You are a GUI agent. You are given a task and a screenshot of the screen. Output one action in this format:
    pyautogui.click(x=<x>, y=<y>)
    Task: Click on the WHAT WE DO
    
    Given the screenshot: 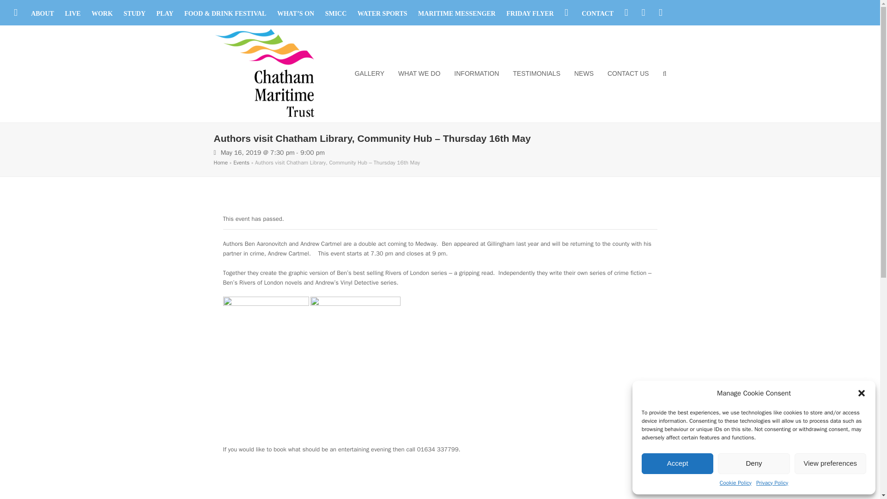 What is the action you would take?
    pyautogui.click(x=419, y=74)
    